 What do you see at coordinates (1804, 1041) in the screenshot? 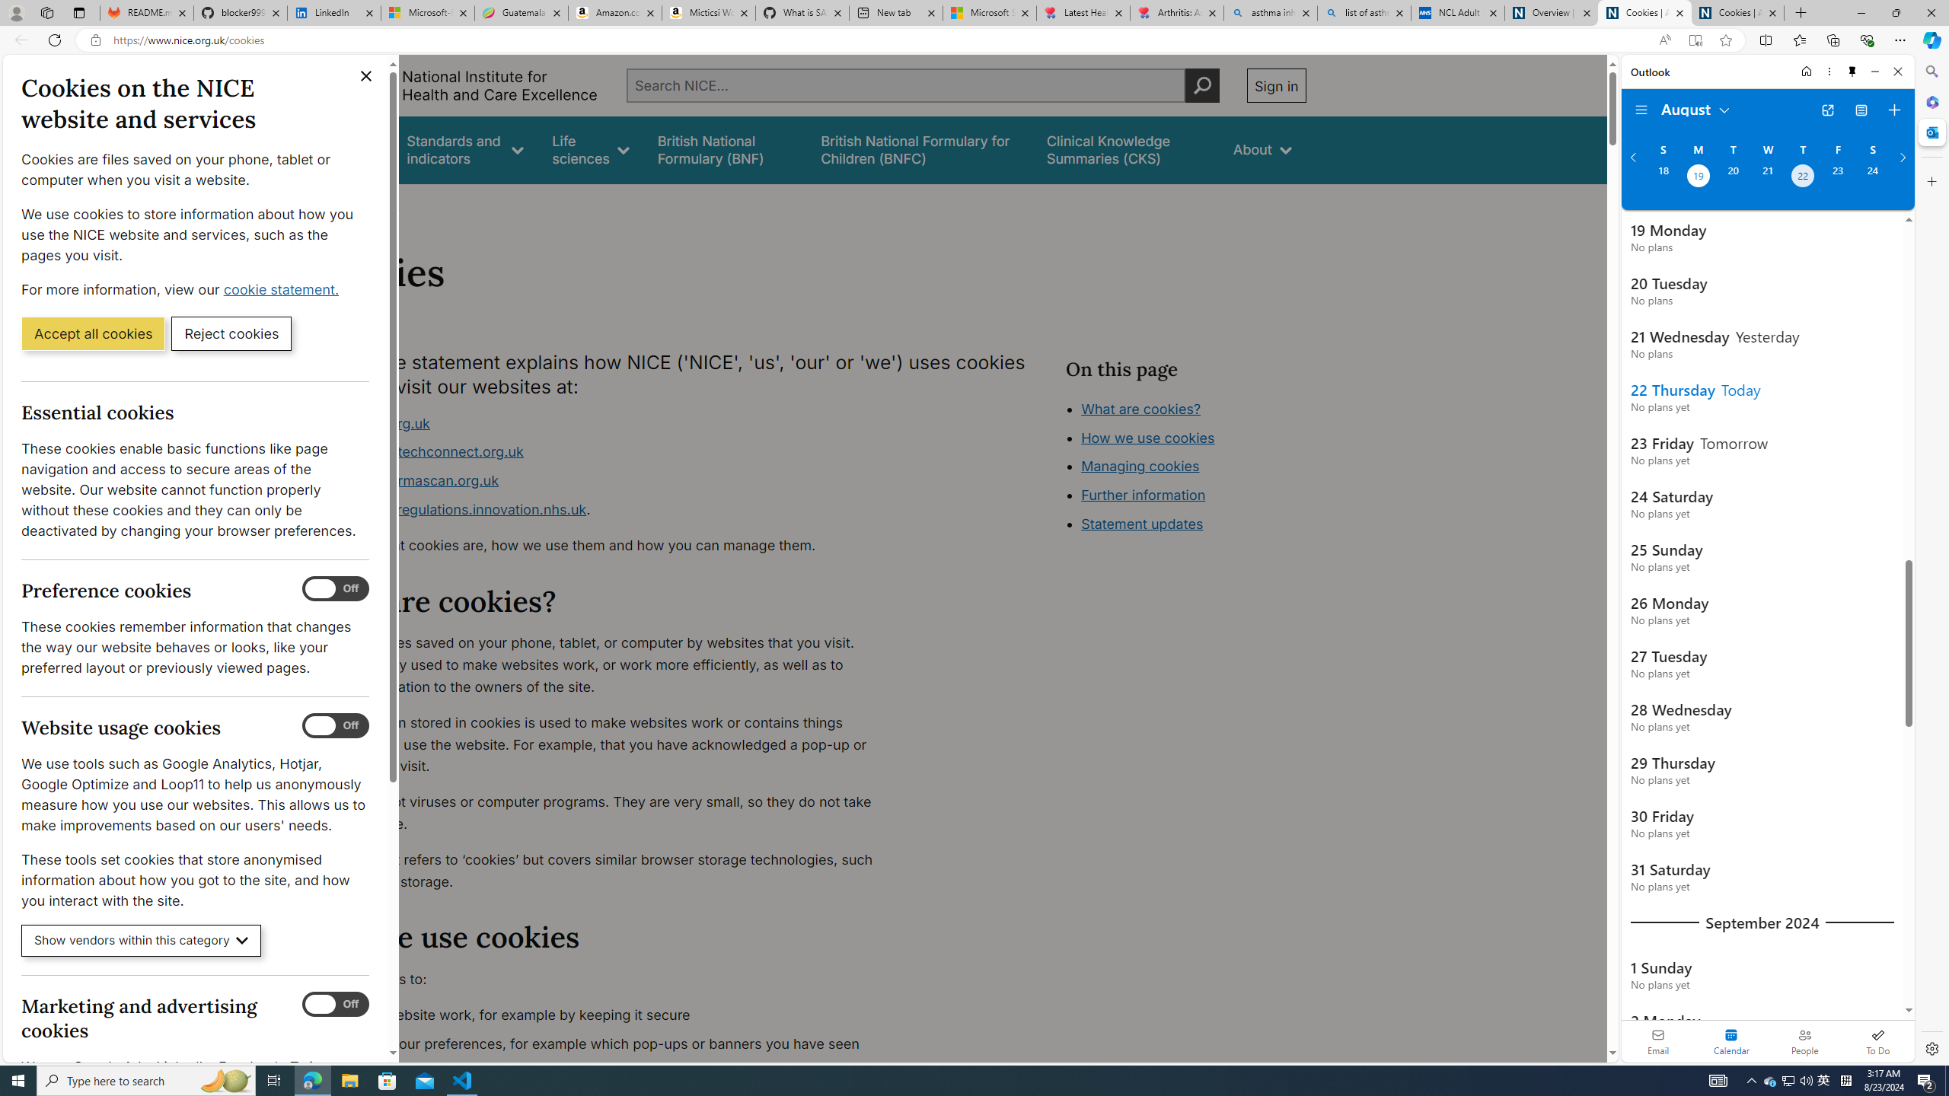
I see `People` at bounding box center [1804, 1041].